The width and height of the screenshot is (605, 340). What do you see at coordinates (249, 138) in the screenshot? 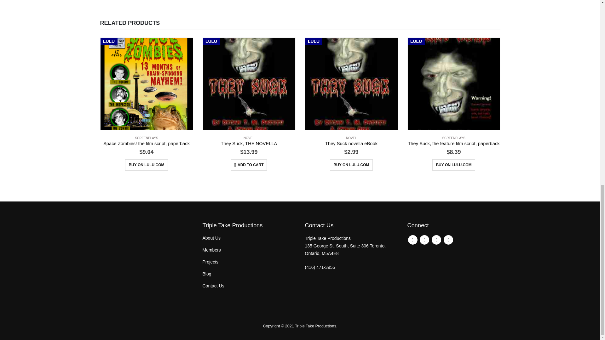
I see `NOVEL` at bounding box center [249, 138].